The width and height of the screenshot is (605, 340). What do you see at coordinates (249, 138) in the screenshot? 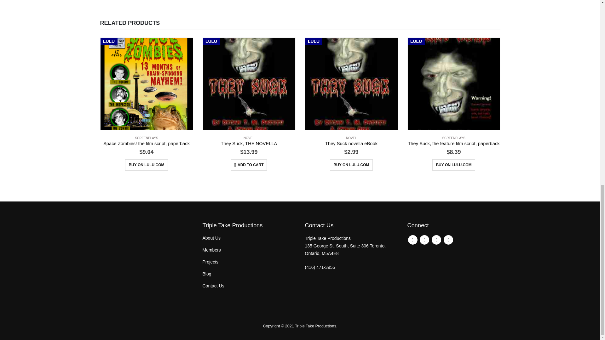
I see `NOVEL` at bounding box center [249, 138].